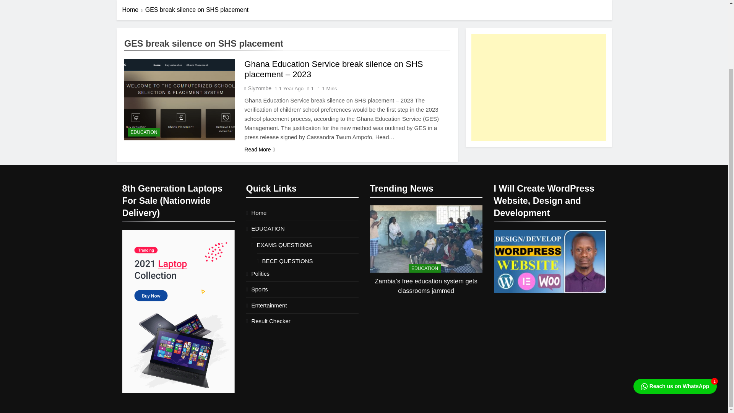  Describe the element at coordinates (284, 245) in the screenshot. I see `EXAMS QUESTIONS` at that location.